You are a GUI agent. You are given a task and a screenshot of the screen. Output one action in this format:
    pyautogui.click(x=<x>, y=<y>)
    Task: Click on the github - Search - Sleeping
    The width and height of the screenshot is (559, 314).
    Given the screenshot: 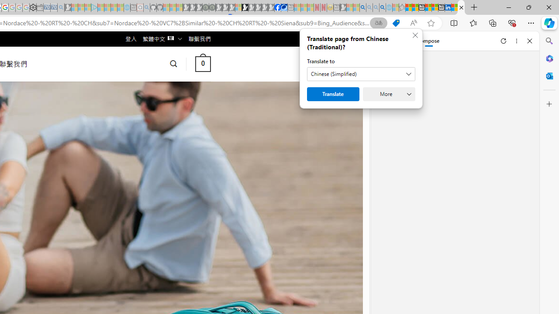 What is the action you would take?
    pyautogui.click(x=147, y=8)
    